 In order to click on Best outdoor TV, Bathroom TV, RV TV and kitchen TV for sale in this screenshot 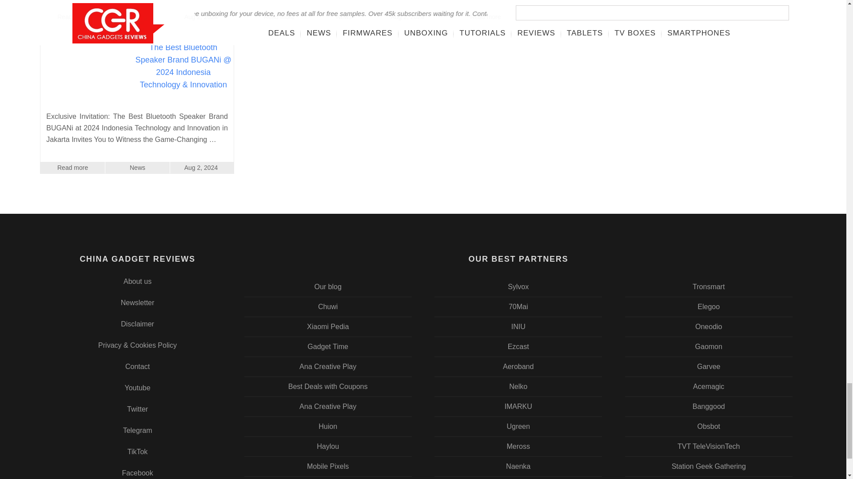, I will do `click(518, 287)`.